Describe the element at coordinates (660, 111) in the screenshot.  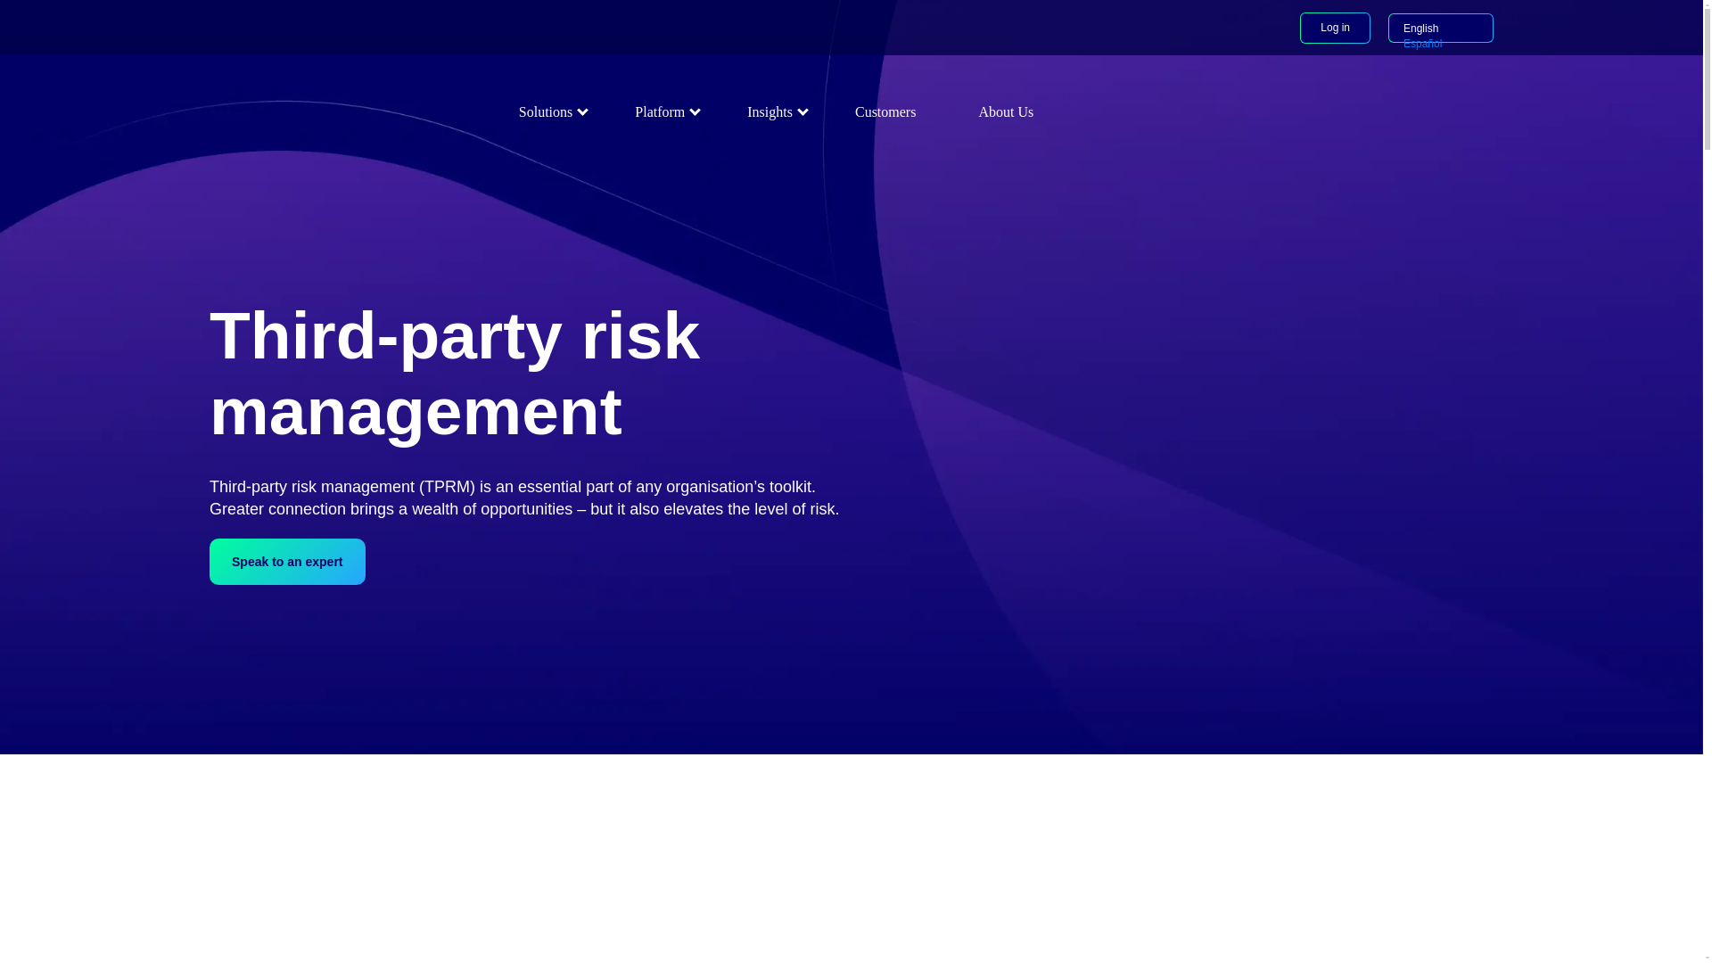
I see `Platform` at that location.